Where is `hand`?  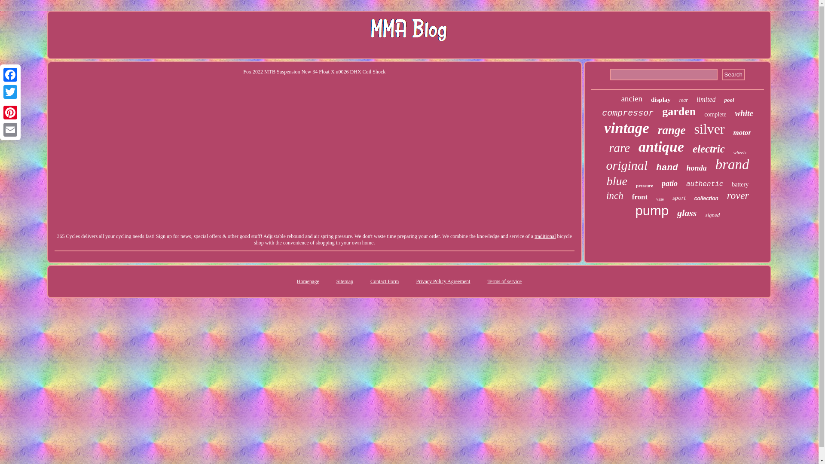
hand is located at coordinates (666, 168).